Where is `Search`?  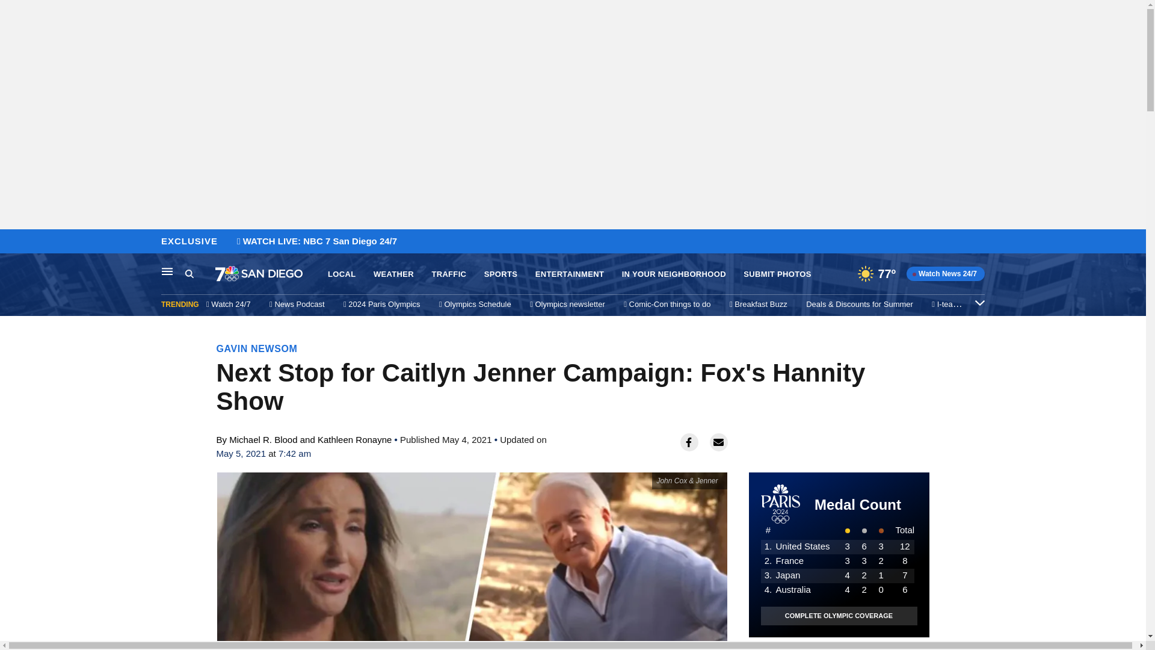 Search is located at coordinates (200, 274).